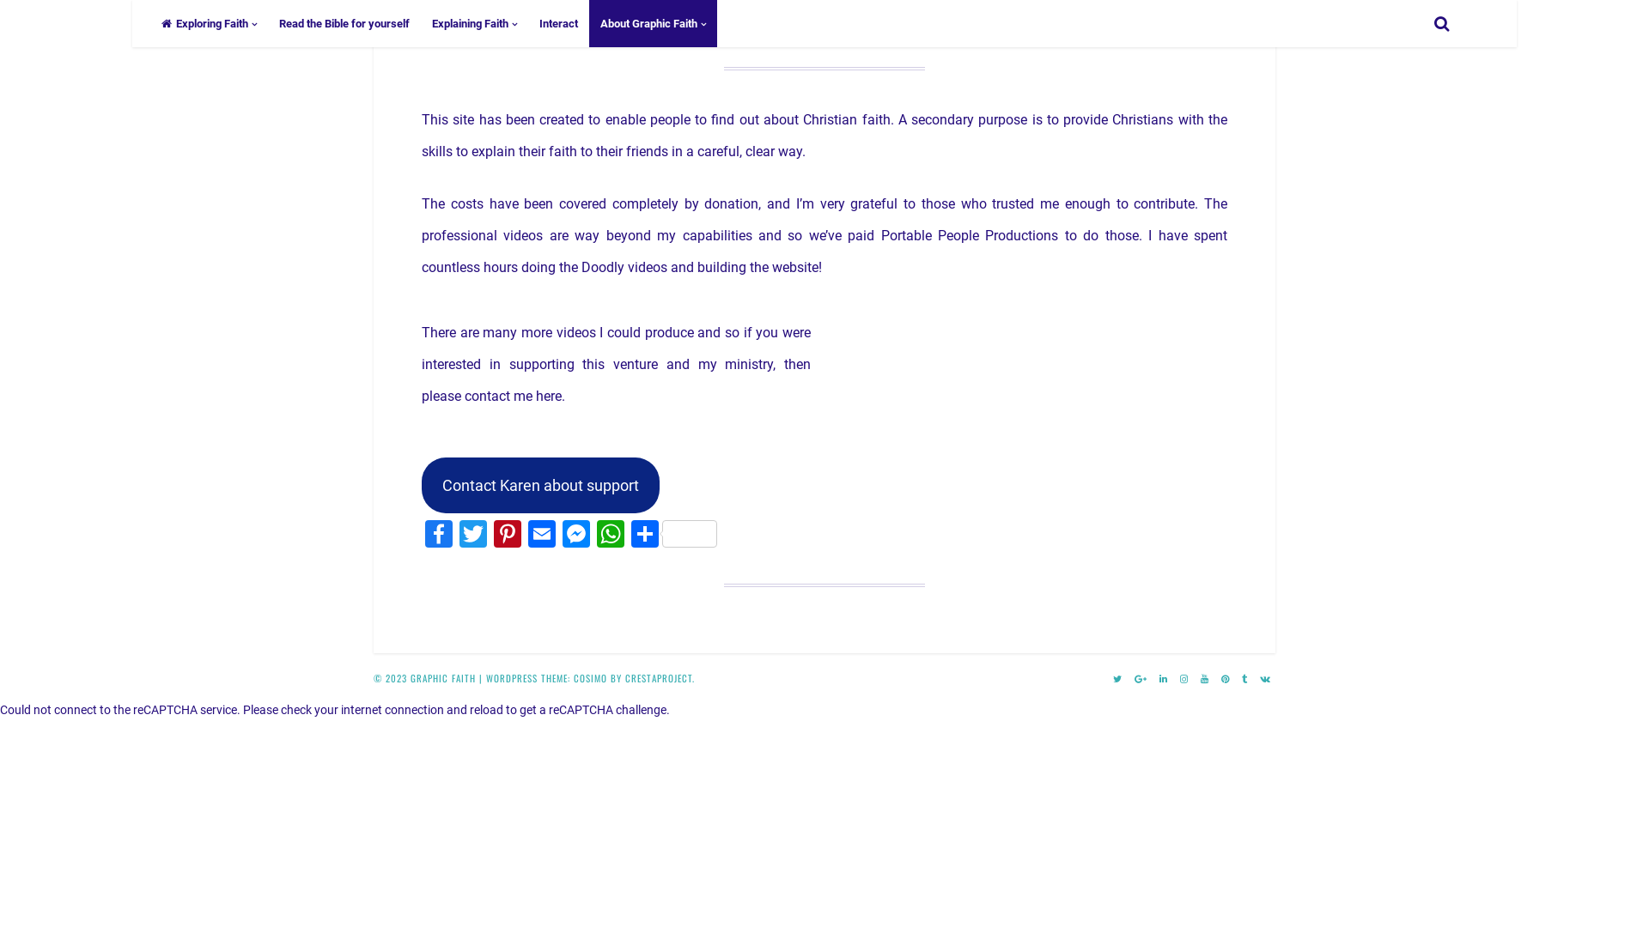 The image size is (1649, 927). What do you see at coordinates (542, 536) in the screenshot?
I see `Email` at bounding box center [542, 536].